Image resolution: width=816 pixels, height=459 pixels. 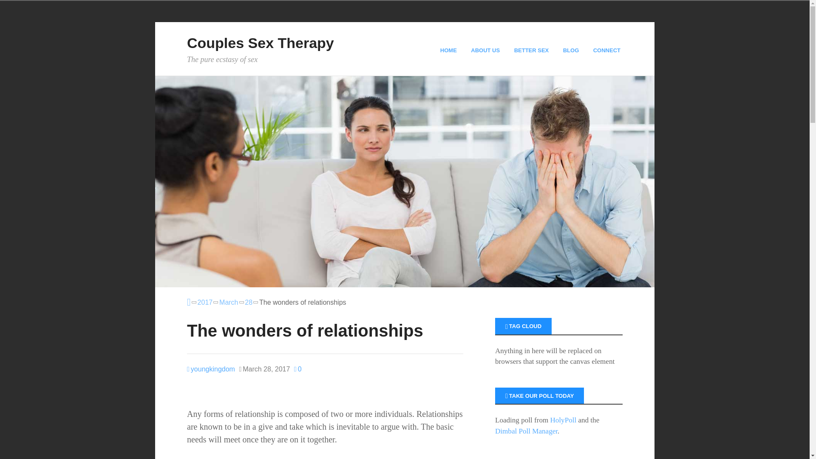 I want to click on Couples Sex Therapy, so click(x=260, y=42).